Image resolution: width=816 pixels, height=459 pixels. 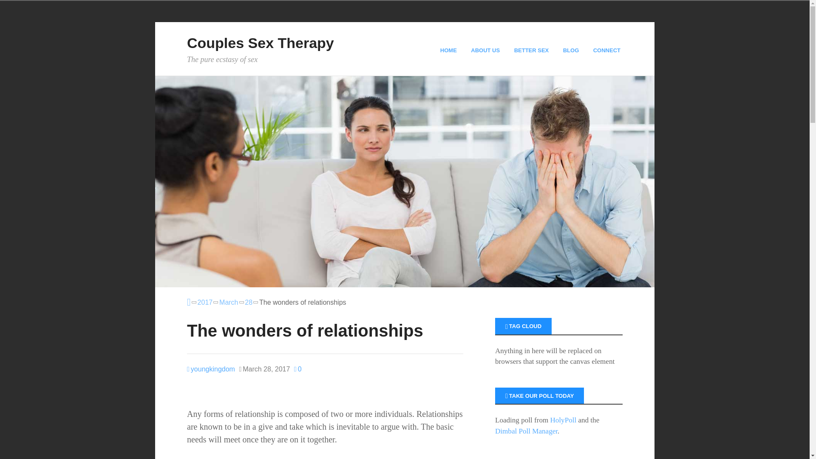 I want to click on Couples Sex Therapy, so click(x=260, y=42).